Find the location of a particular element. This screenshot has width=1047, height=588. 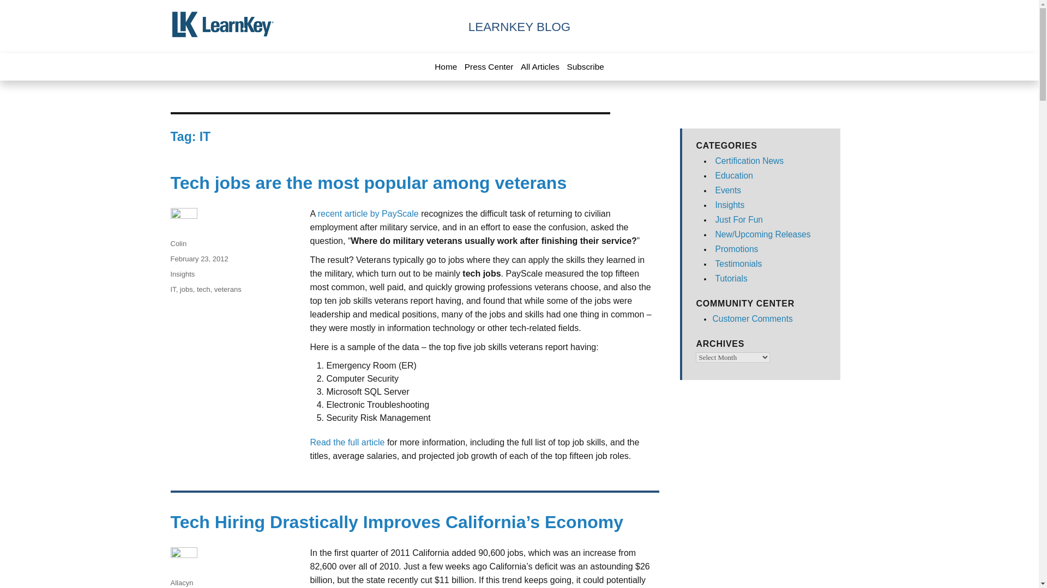

Colin is located at coordinates (178, 243).